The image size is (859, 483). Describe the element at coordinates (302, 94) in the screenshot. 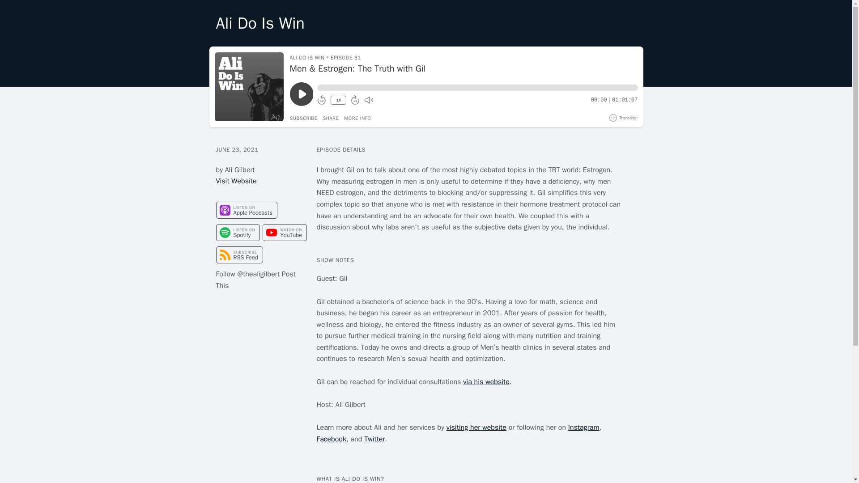

I see `Play` at that location.